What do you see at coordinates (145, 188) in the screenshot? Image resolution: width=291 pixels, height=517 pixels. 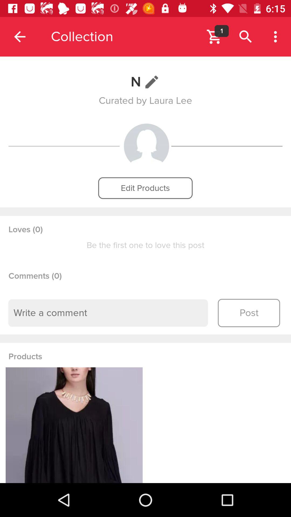 I see `turn off the edit products icon` at bounding box center [145, 188].